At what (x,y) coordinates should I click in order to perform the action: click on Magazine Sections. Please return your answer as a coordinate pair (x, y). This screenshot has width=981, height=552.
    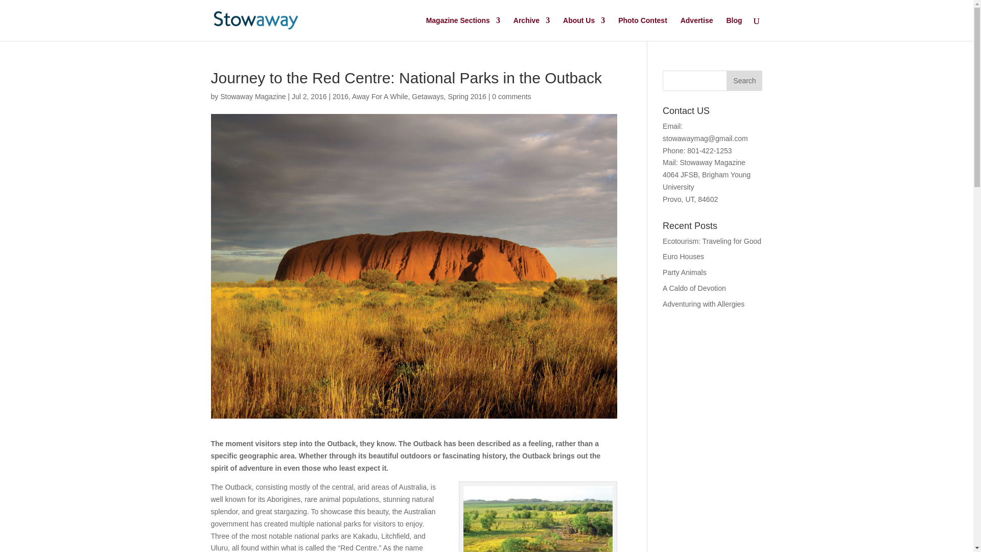
    Looking at the image, I should click on (463, 29).